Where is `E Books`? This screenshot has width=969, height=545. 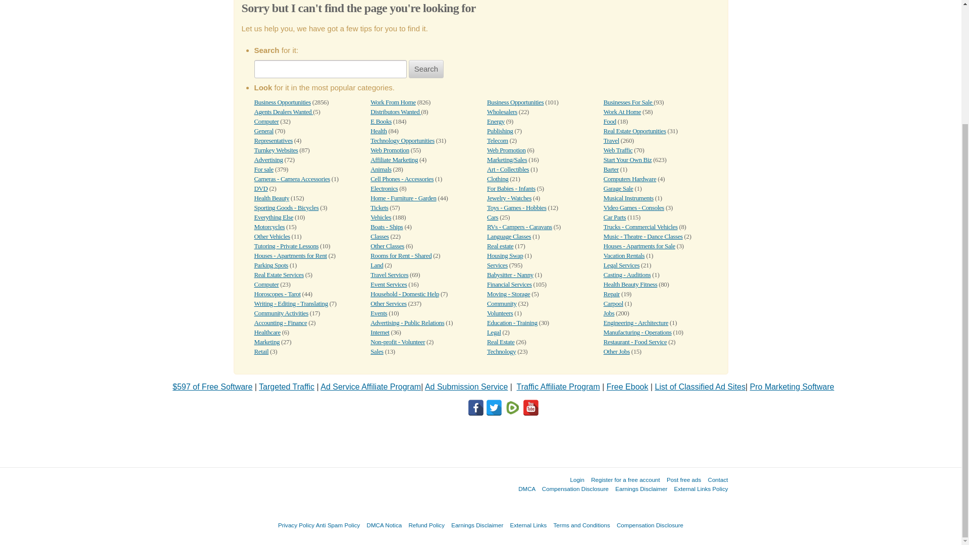
E Books is located at coordinates (381, 121).